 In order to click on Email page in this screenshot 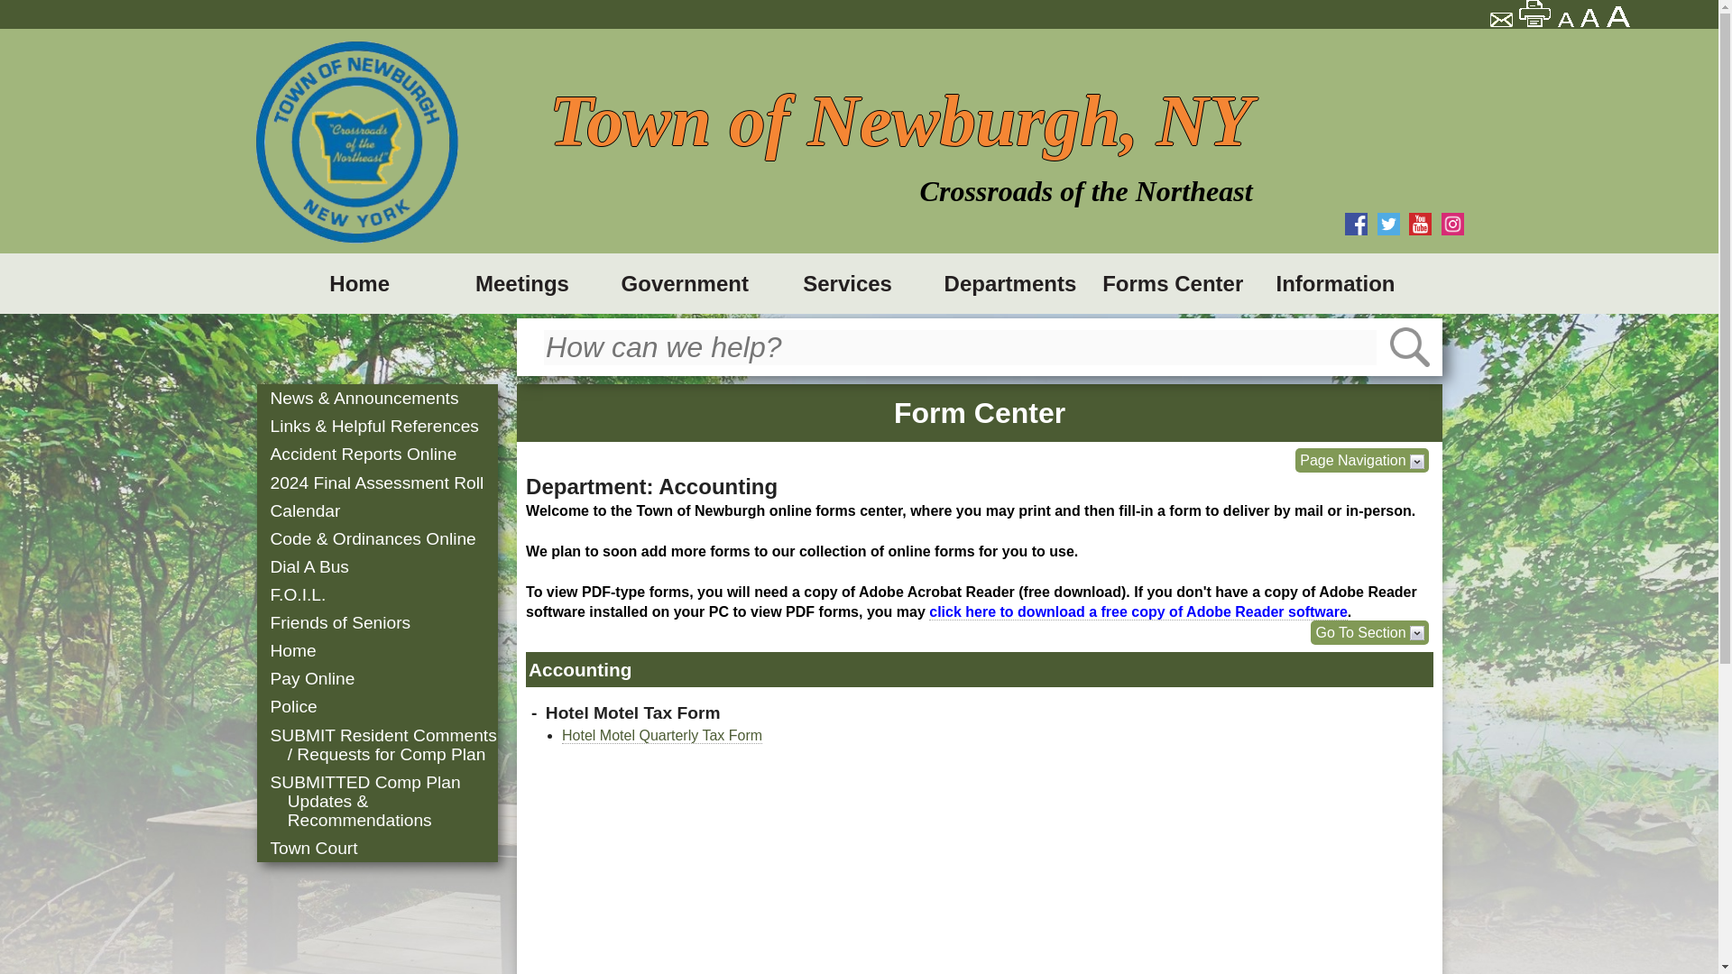, I will do `click(1503, 22)`.